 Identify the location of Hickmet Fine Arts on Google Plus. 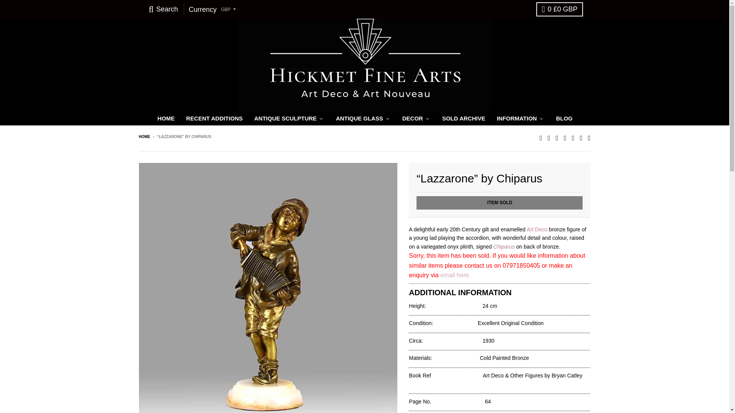
(581, 137).